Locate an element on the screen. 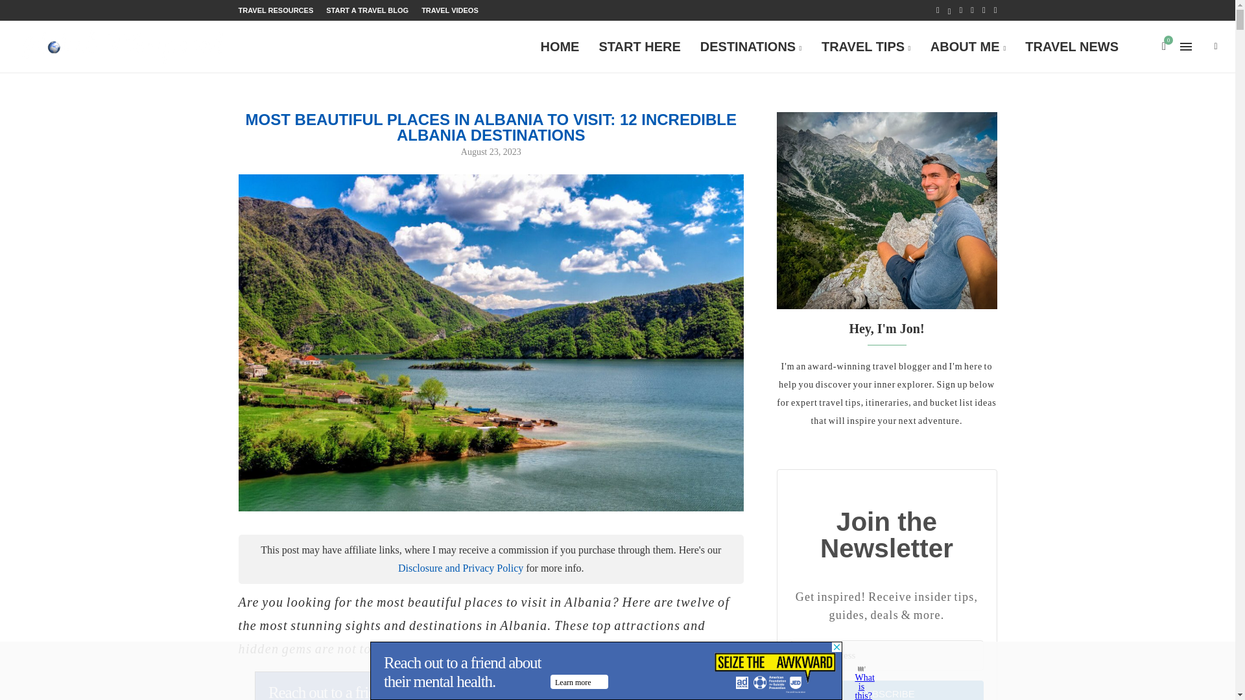 The image size is (1245, 700). START A TRAVEL BLOG is located at coordinates (367, 10).